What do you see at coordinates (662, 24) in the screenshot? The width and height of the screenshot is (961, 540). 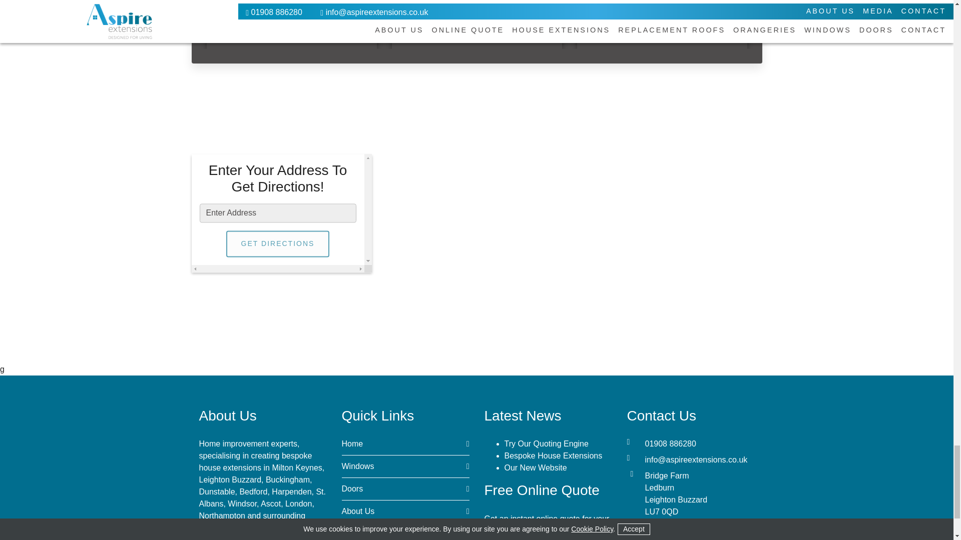 I see `Kitchen Extensions` at bounding box center [662, 24].